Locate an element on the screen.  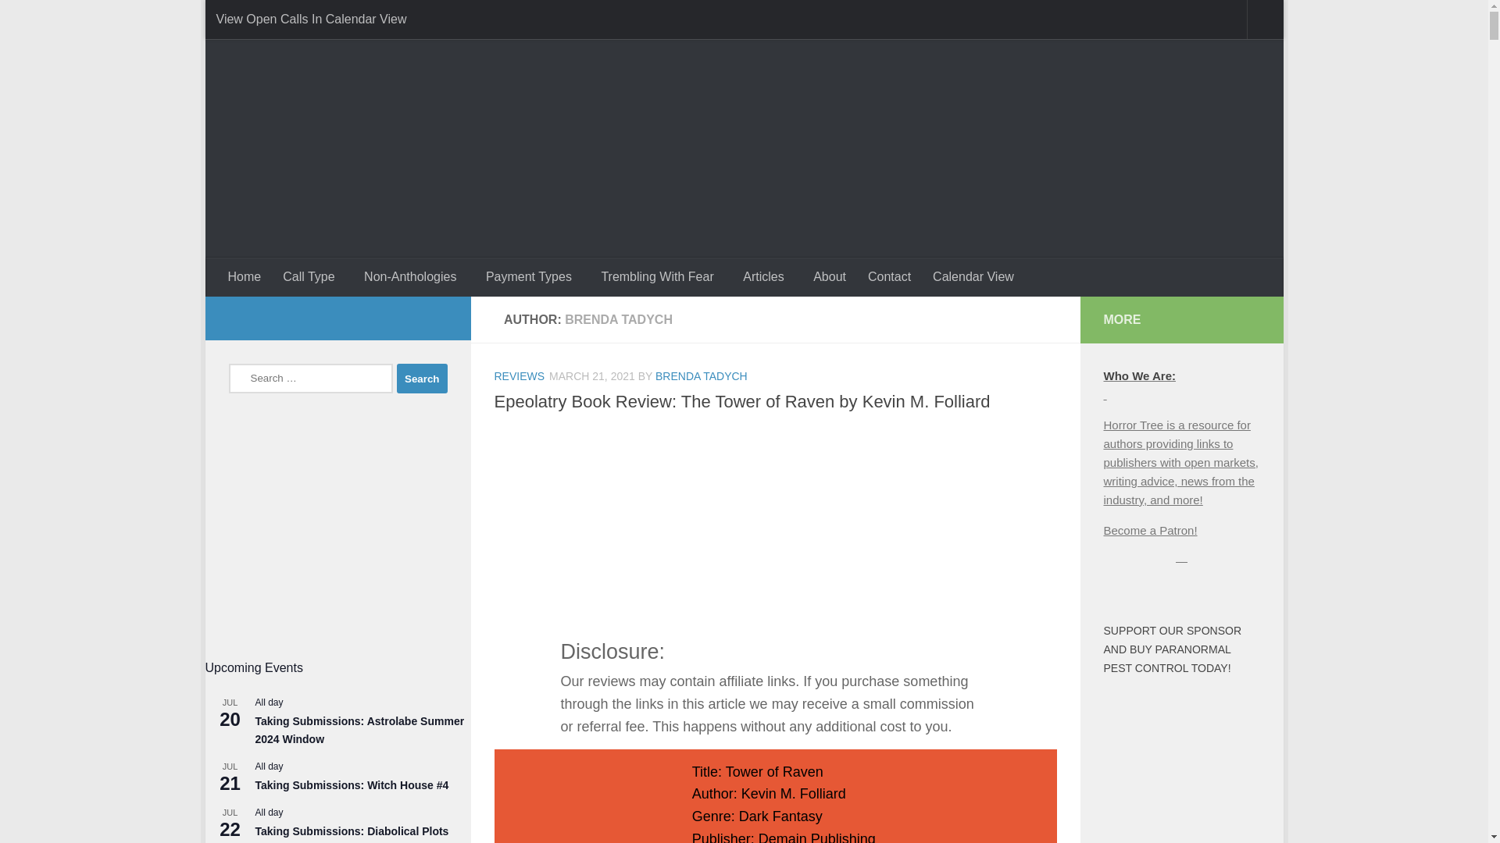
Search is located at coordinates (422, 378).